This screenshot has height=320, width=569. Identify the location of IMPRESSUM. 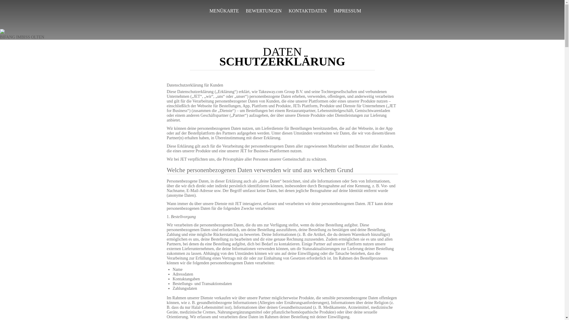
(347, 11).